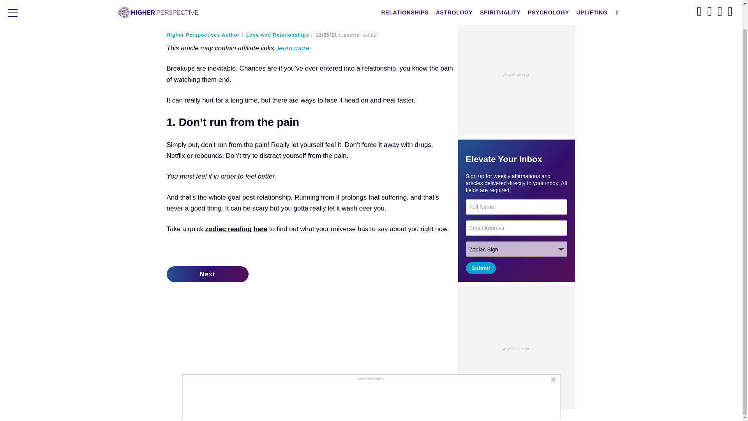  Describe the element at coordinates (592, 0) in the screenshot. I see `UPLIFTING` at that location.